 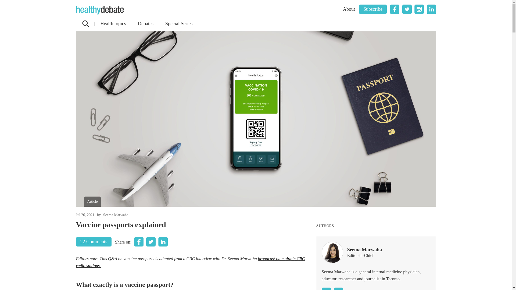 What do you see at coordinates (100, 10) in the screenshot?
I see `Healthy Debate` at bounding box center [100, 10].